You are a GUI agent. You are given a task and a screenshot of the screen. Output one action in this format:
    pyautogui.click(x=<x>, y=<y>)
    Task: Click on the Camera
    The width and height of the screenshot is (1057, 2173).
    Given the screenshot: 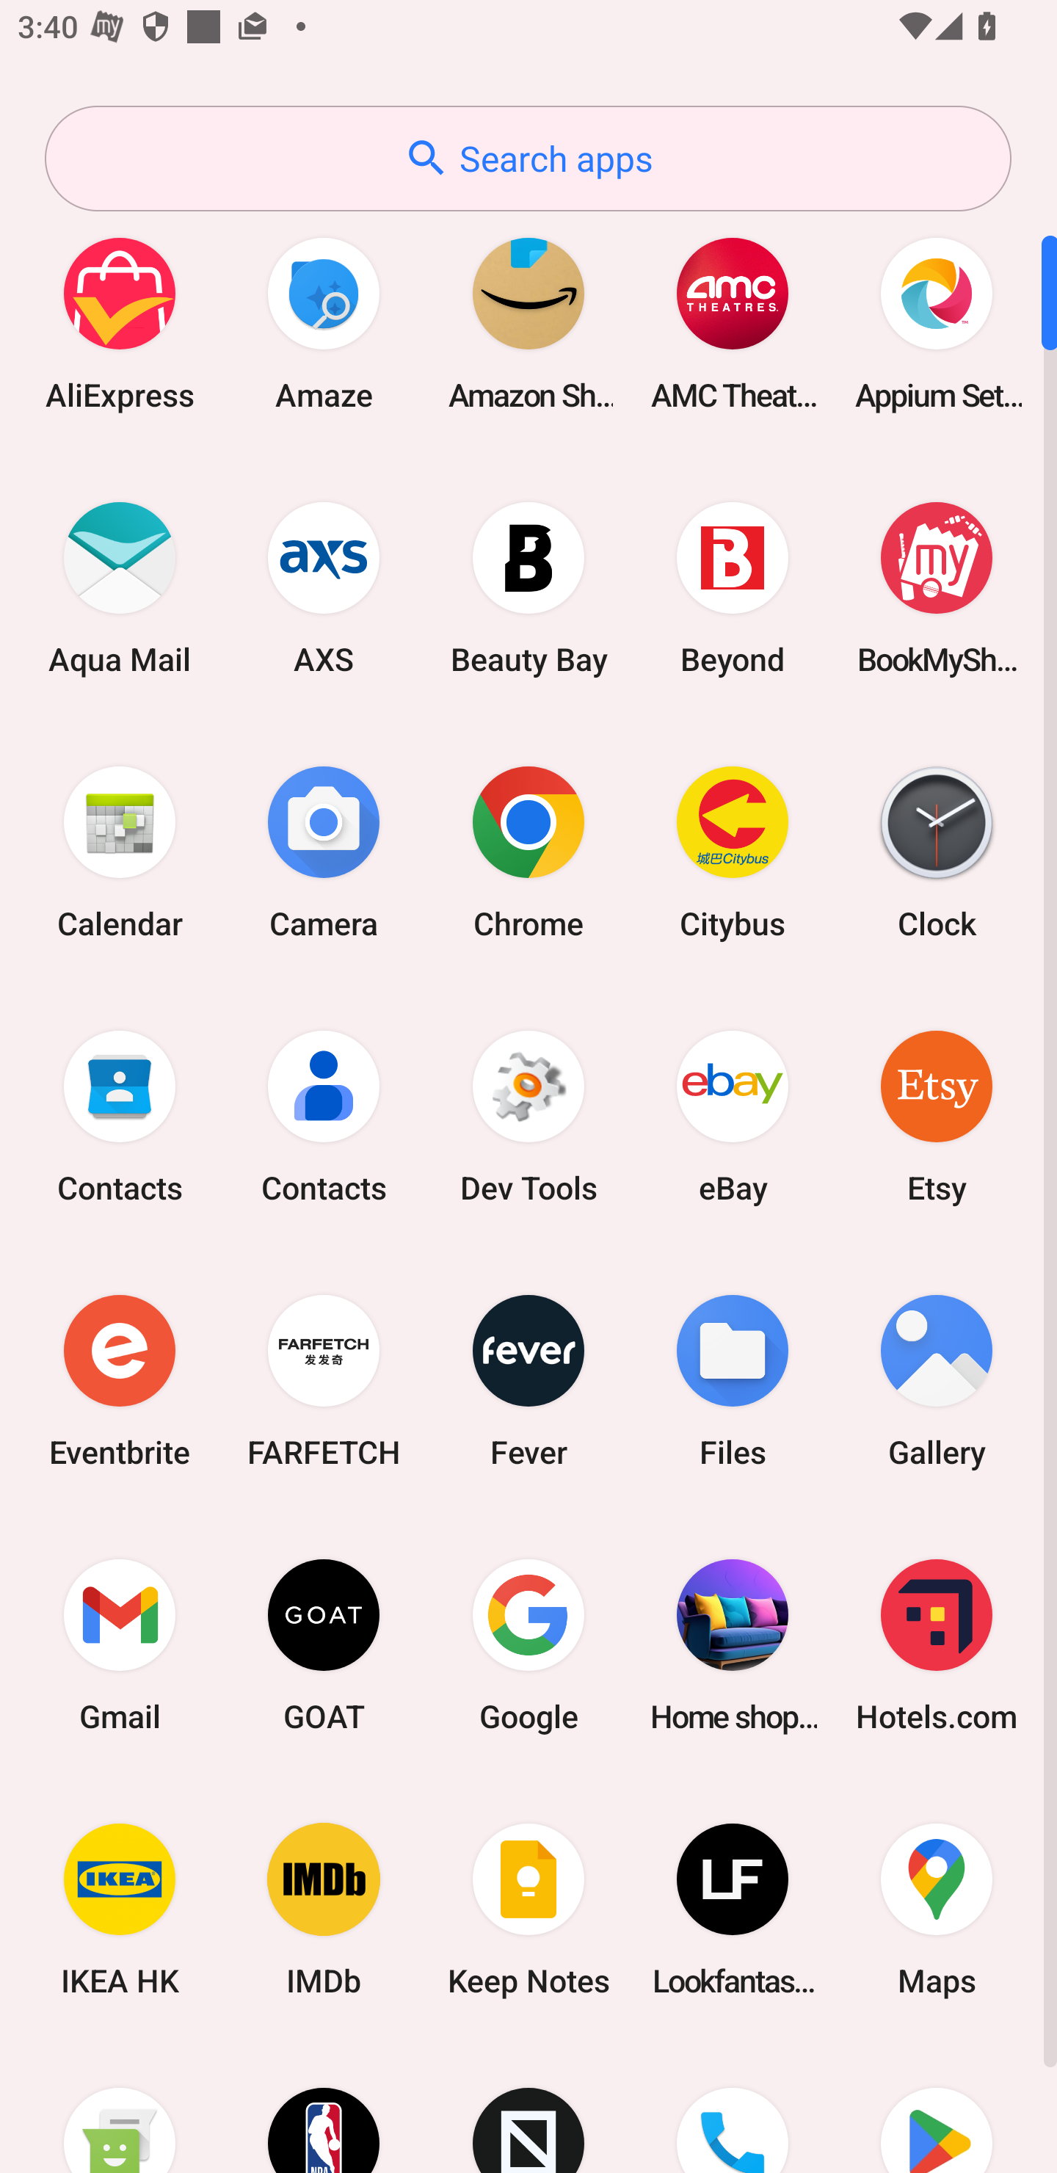 What is the action you would take?
    pyautogui.click(x=324, y=852)
    